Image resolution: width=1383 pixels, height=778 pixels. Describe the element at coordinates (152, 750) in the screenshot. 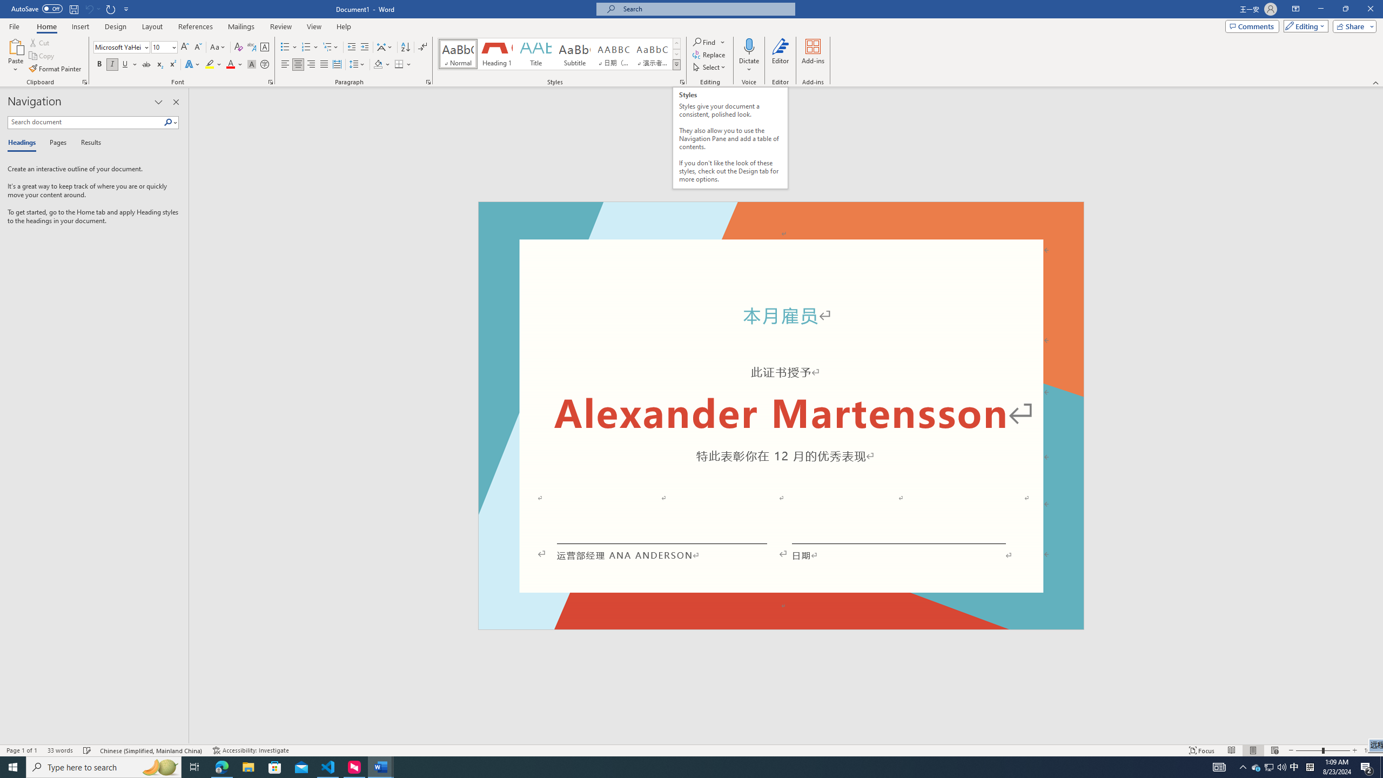

I see `Language Chinese (Simplified, Mainland China)` at that location.